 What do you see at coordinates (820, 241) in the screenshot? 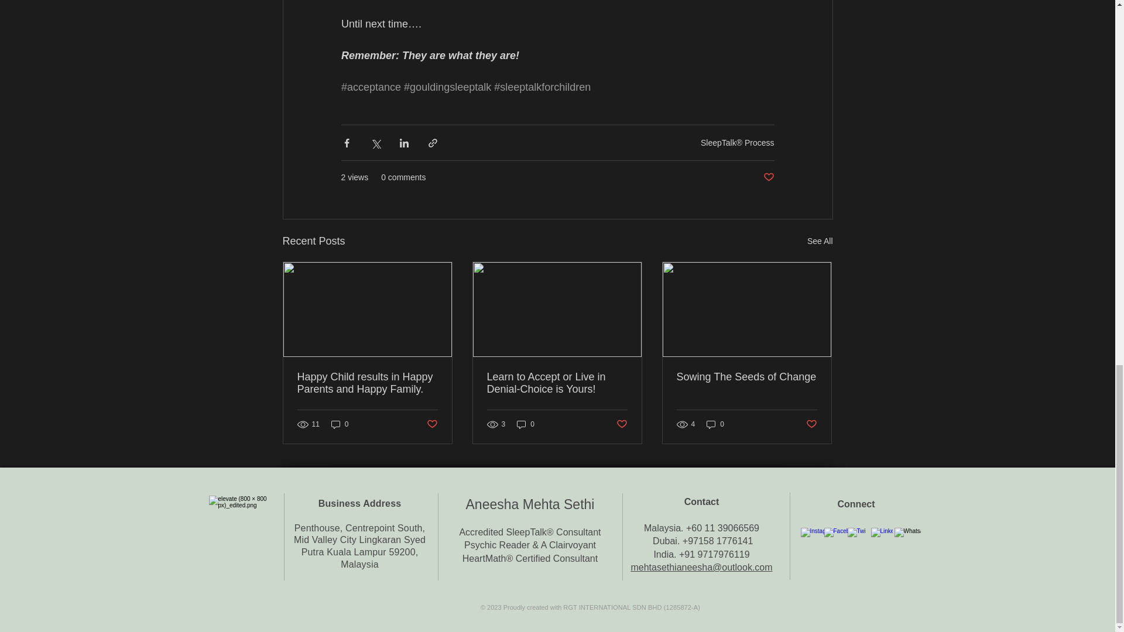
I see `See All` at bounding box center [820, 241].